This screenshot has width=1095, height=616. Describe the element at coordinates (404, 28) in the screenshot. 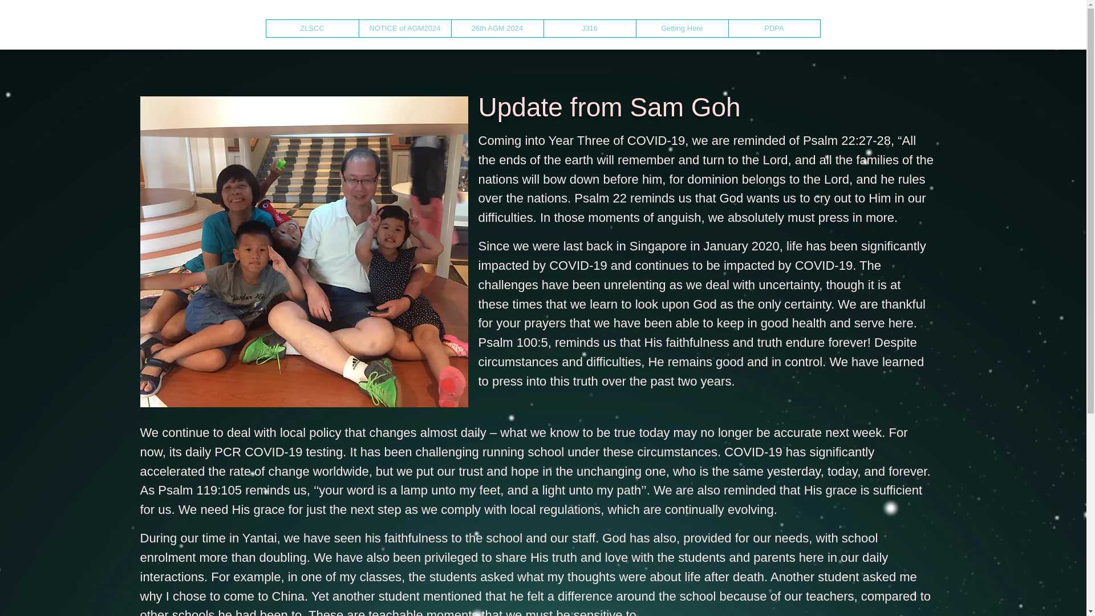

I see `NOTICE of AGM2024` at that location.